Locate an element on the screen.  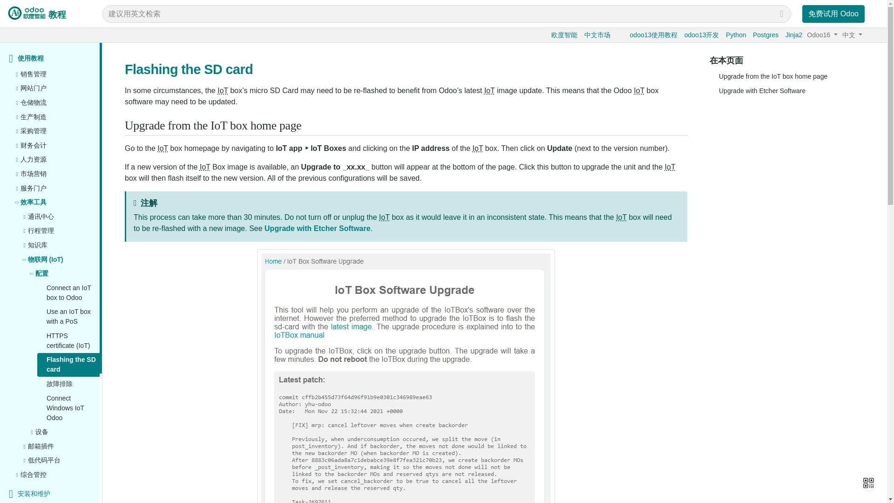
Internet of Things is located at coordinates (385, 217).